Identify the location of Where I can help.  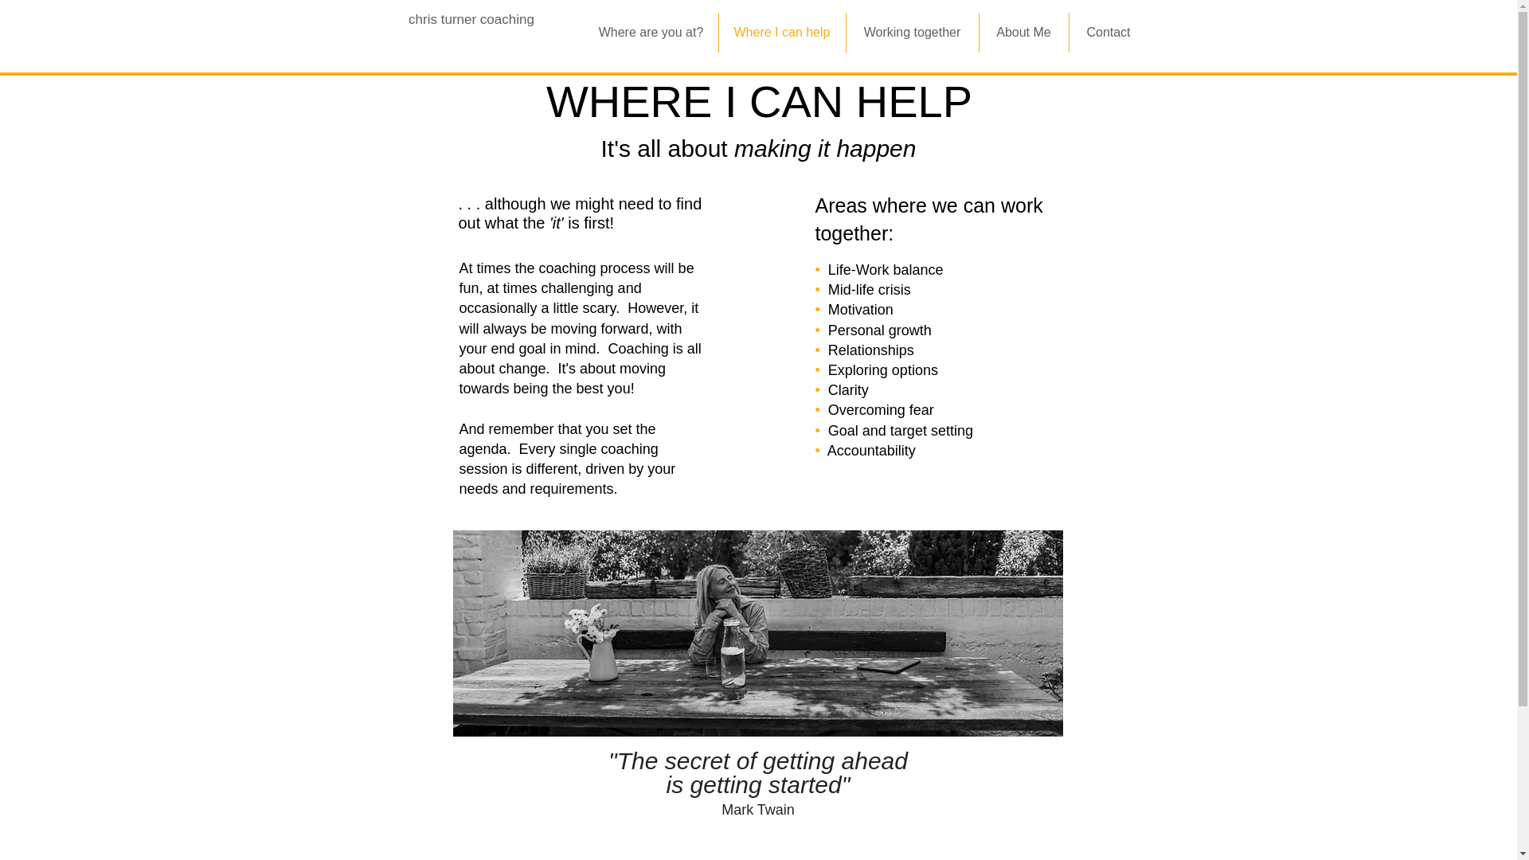
(782, 32).